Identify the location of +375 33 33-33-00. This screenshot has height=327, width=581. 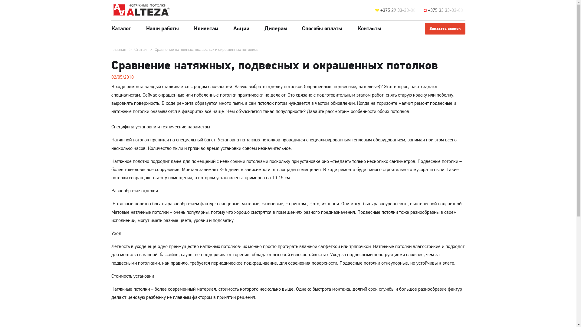
(447, 10).